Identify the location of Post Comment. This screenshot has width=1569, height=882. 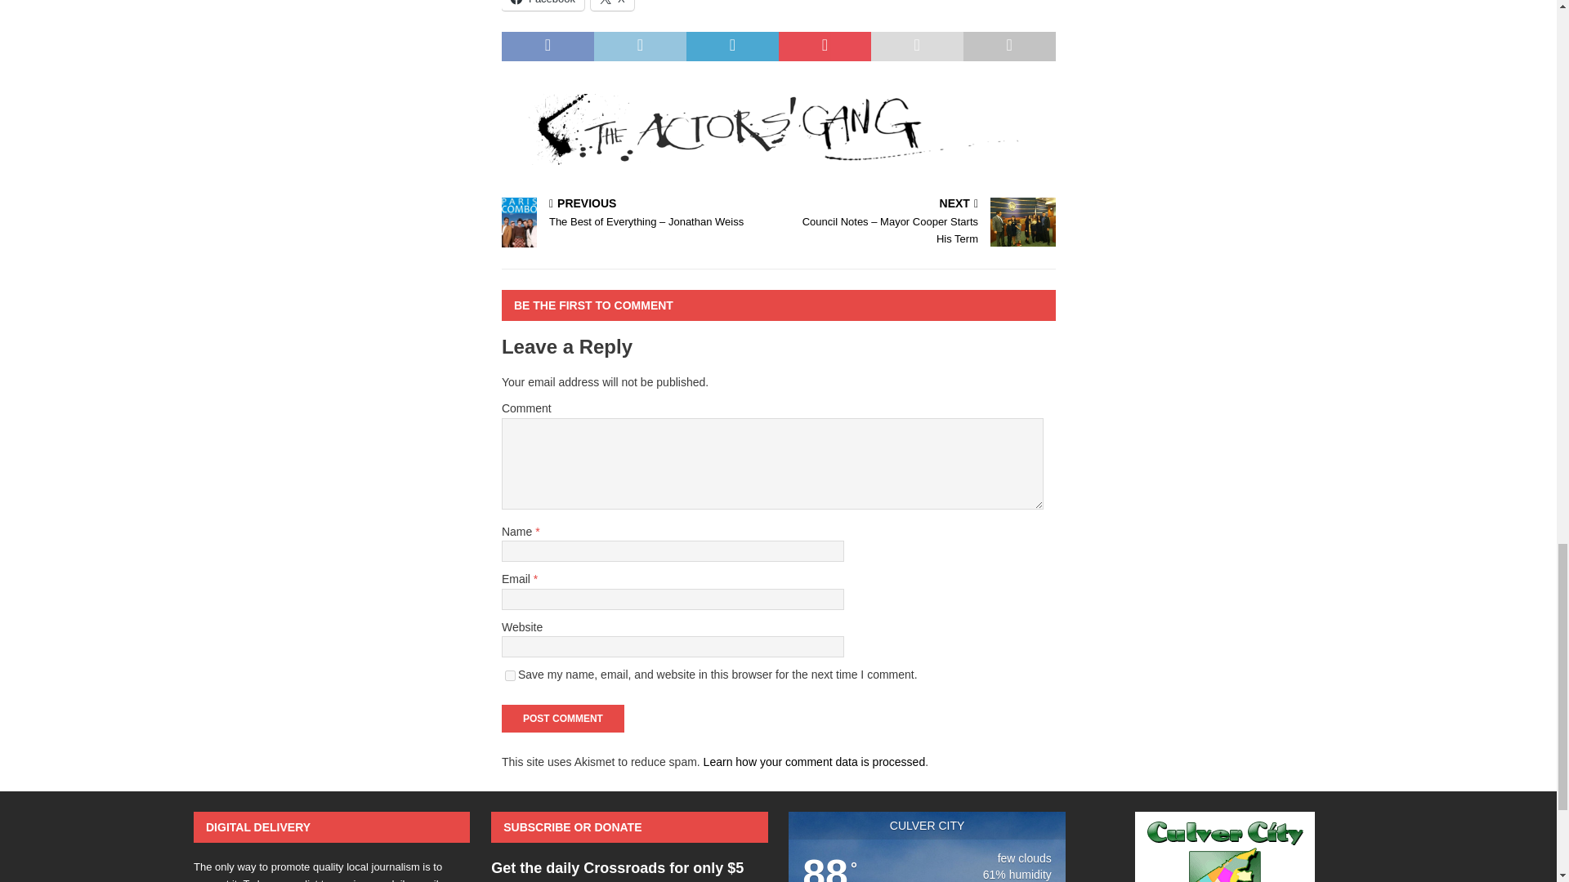
(563, 719).